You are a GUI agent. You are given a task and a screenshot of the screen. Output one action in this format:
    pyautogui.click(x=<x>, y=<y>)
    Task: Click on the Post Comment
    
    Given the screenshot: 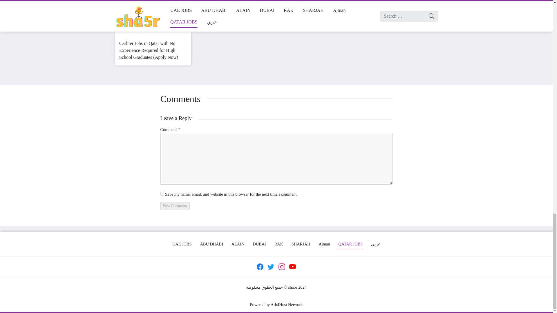 What is the action you would take?
    pyautogui.click(x=175, y=206)
    